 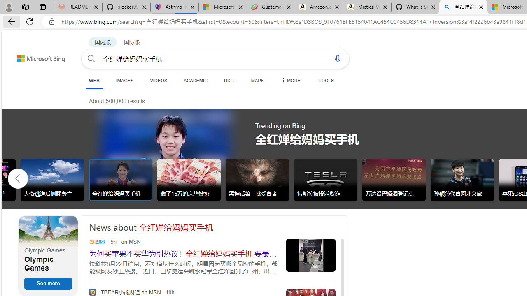 What do you see at coordinates (48, 256) in the screenshot?
I see `Olympic Games Olympic Games See more` at bounding box center [48, 256].